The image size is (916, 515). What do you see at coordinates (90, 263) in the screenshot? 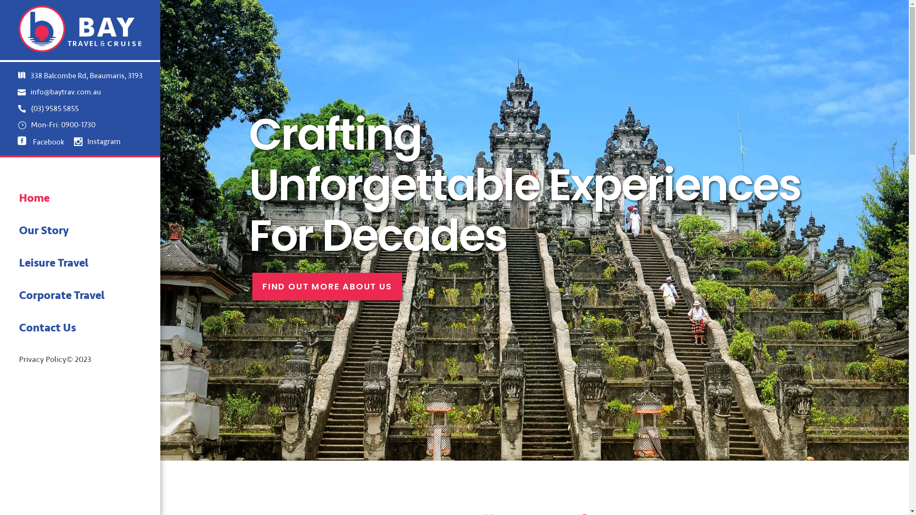
I see `Leisure Travel` at bounding box center [90, 263].